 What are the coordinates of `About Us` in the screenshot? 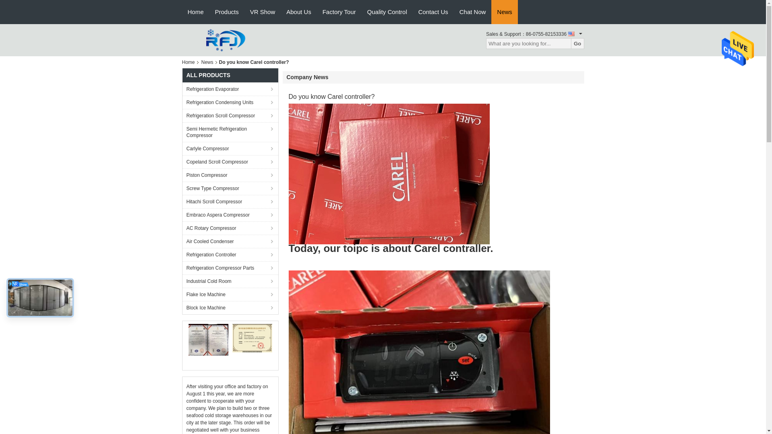 It's located at (298, 12).